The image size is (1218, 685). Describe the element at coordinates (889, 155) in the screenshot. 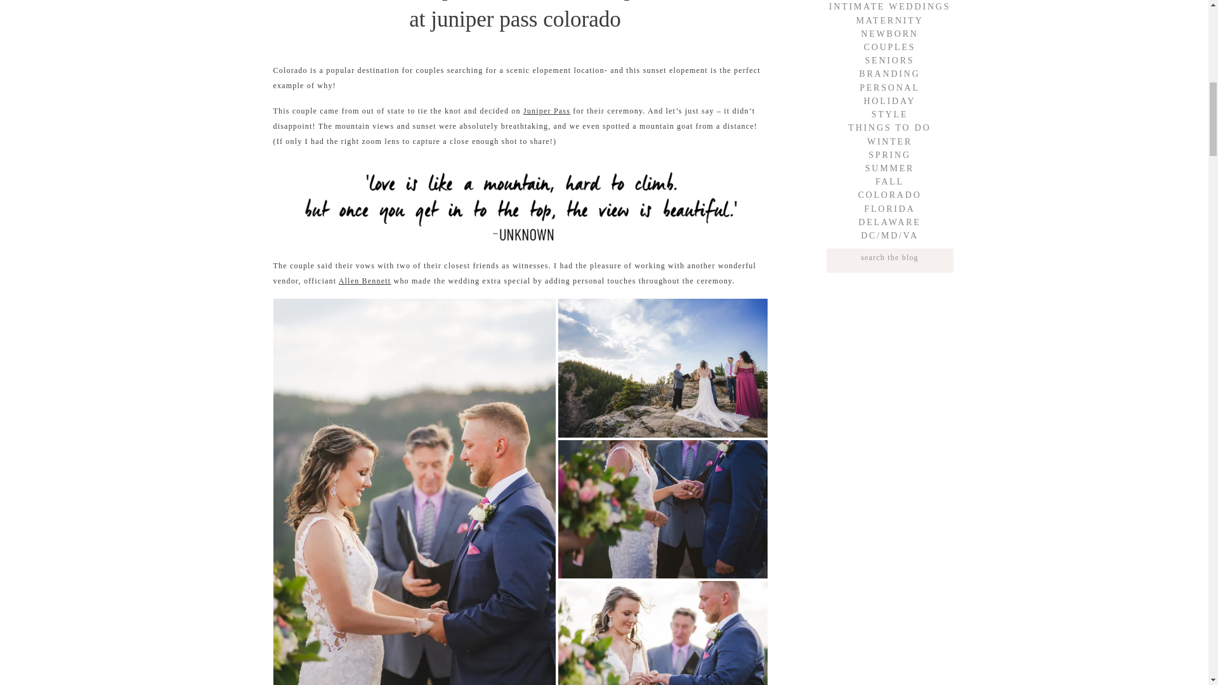

I see `SPRING` at that location.